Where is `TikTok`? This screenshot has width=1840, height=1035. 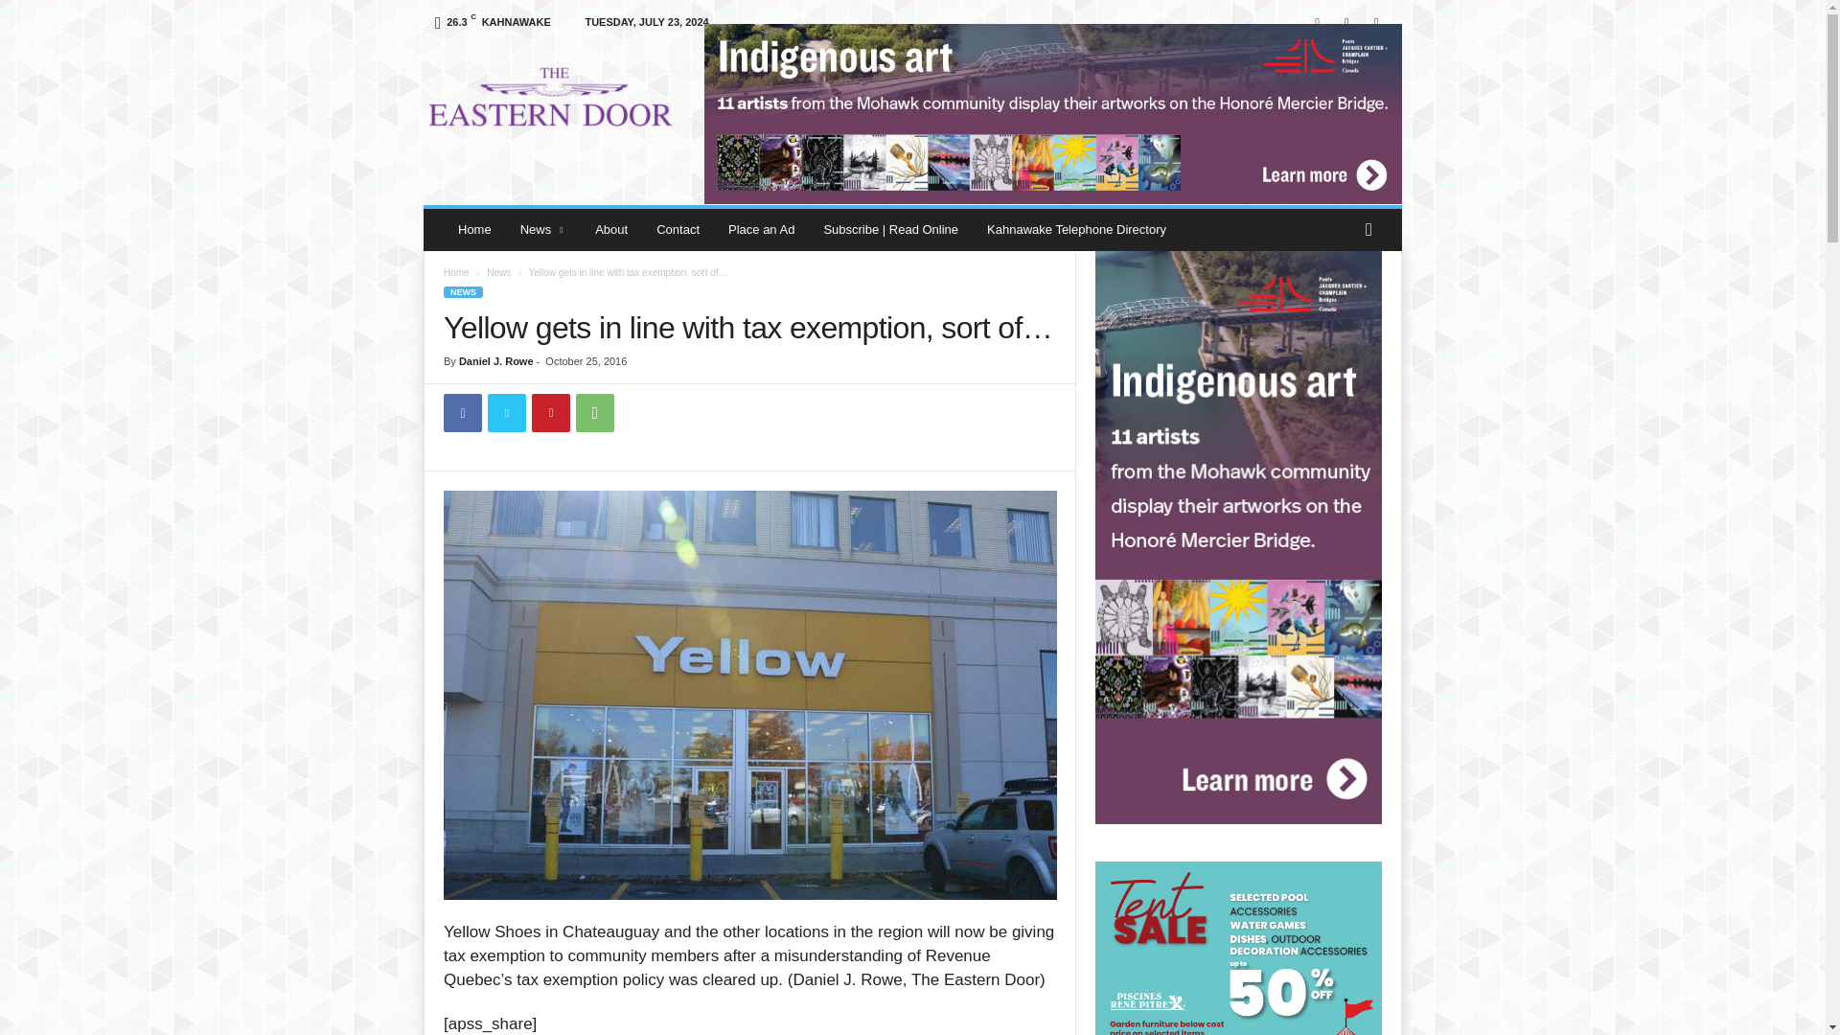 TikTok is located at coordinates (1345, 23).